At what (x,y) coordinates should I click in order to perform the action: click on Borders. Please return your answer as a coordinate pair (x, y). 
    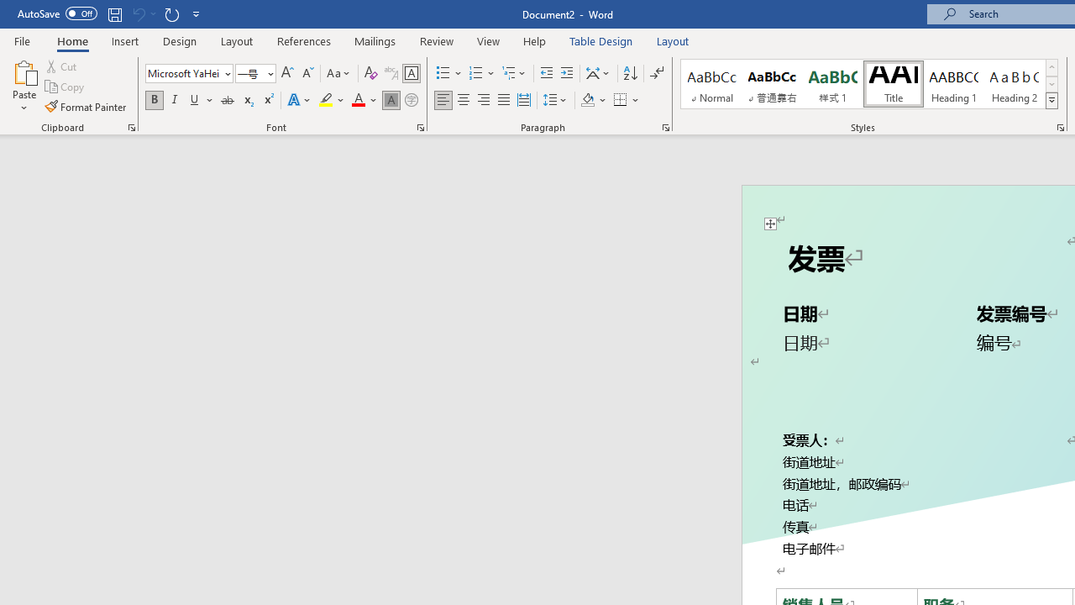
    Looking at the image, I should click on (621, 101).